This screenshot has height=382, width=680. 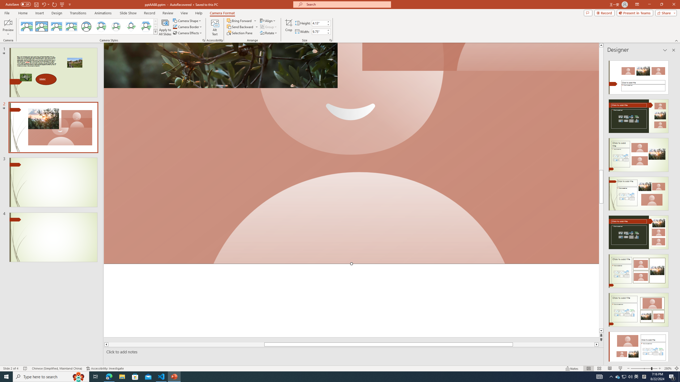 I want to click on Enable Camera Preview, so click(x=8, y=23).